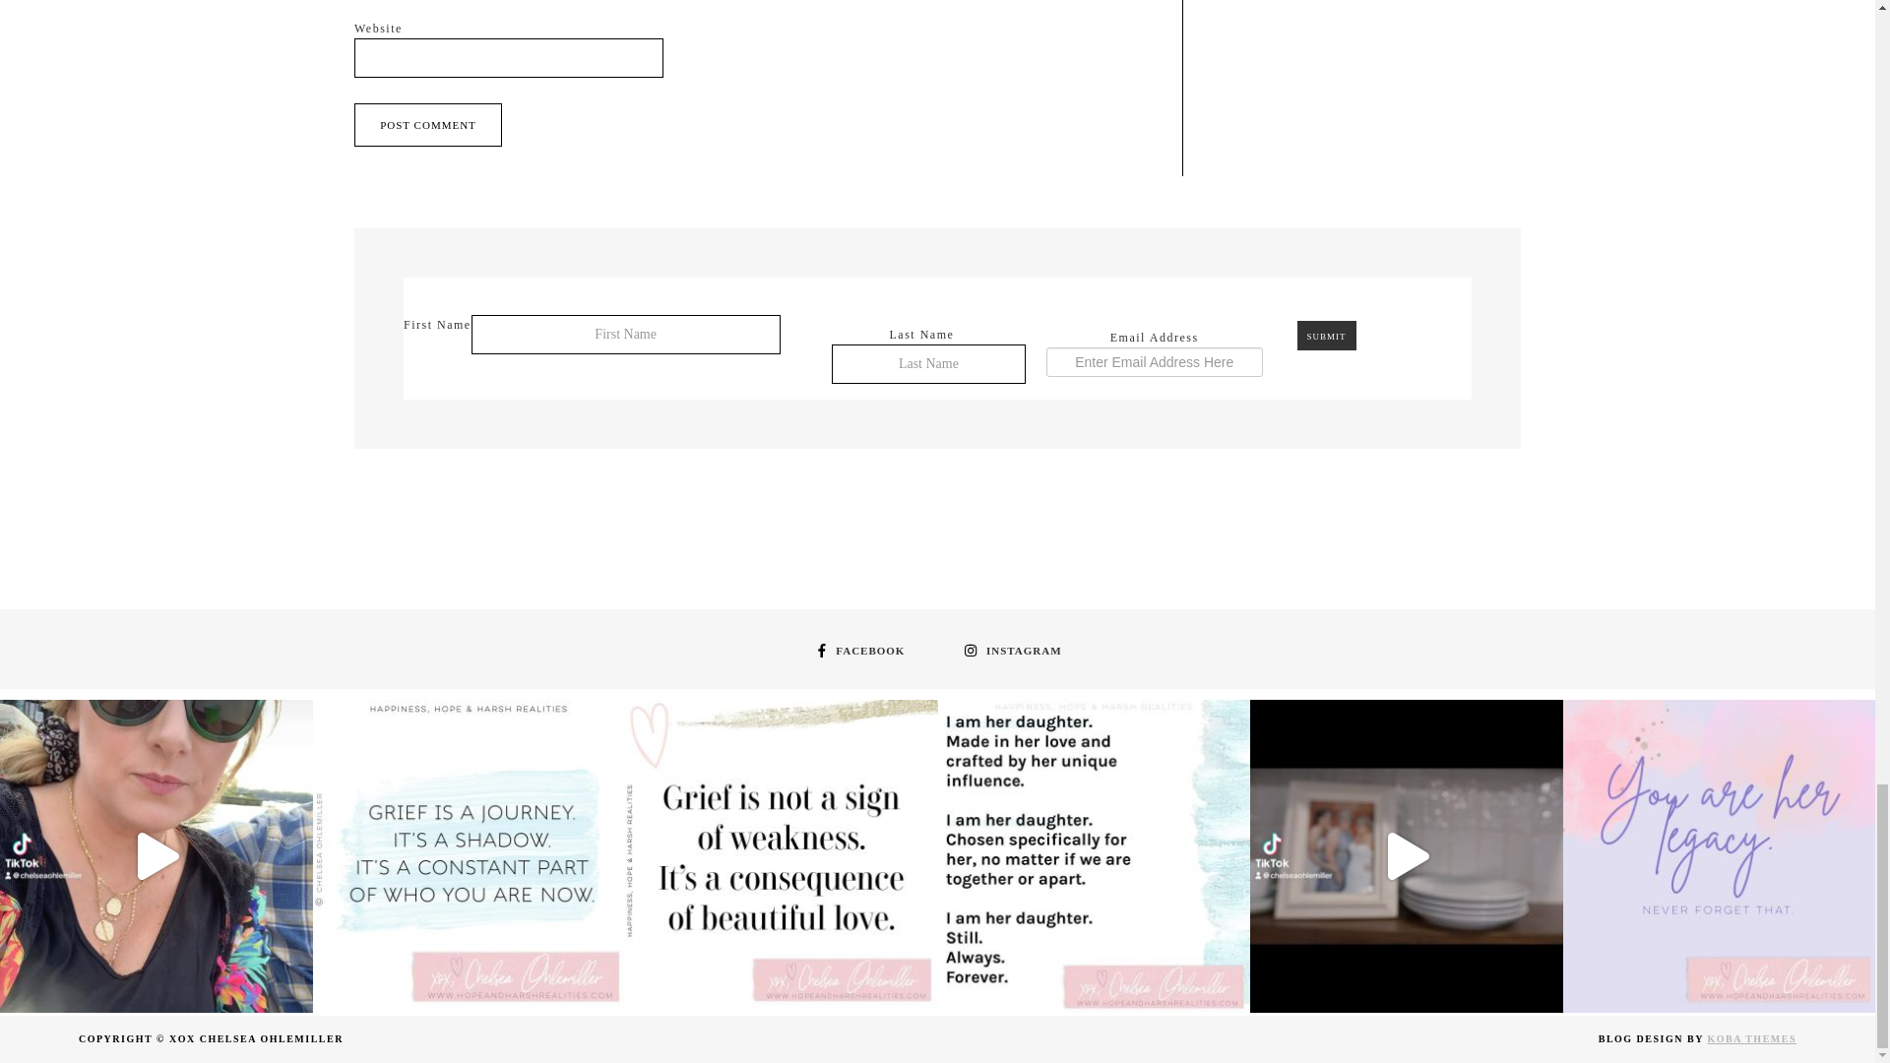 Image resolution: width=1890 pixels, height=1063 pixels. What do you see at coordinates (858, 650) in the screenshot?
I see `FACEBOOK` at bounding box center [858, 650].